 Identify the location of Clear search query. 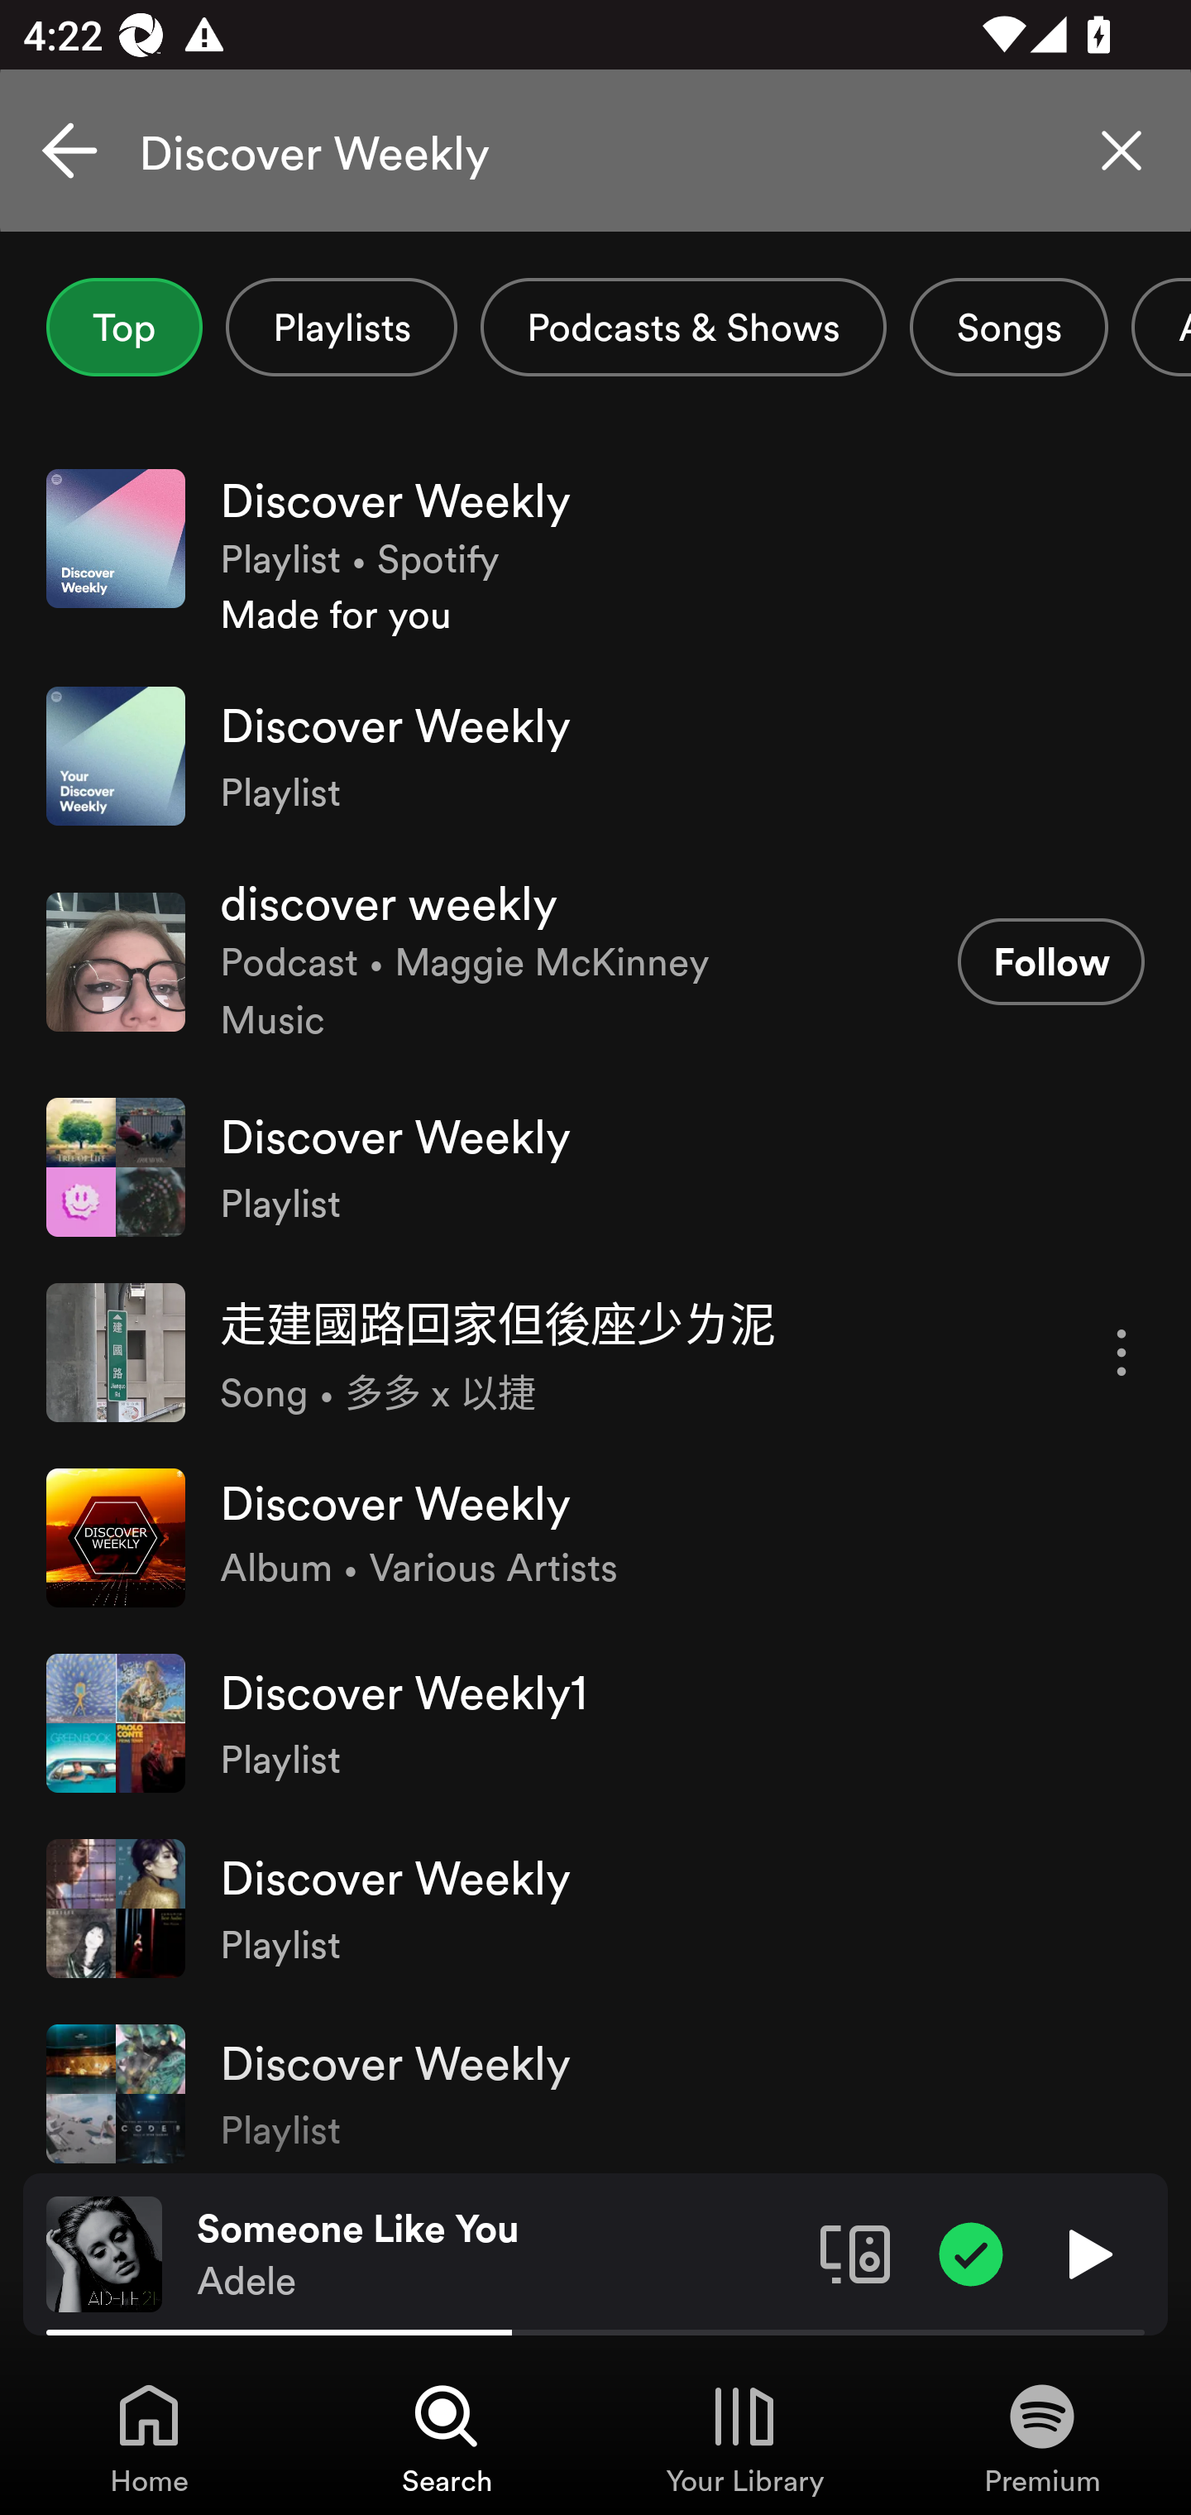
(1122, 151).